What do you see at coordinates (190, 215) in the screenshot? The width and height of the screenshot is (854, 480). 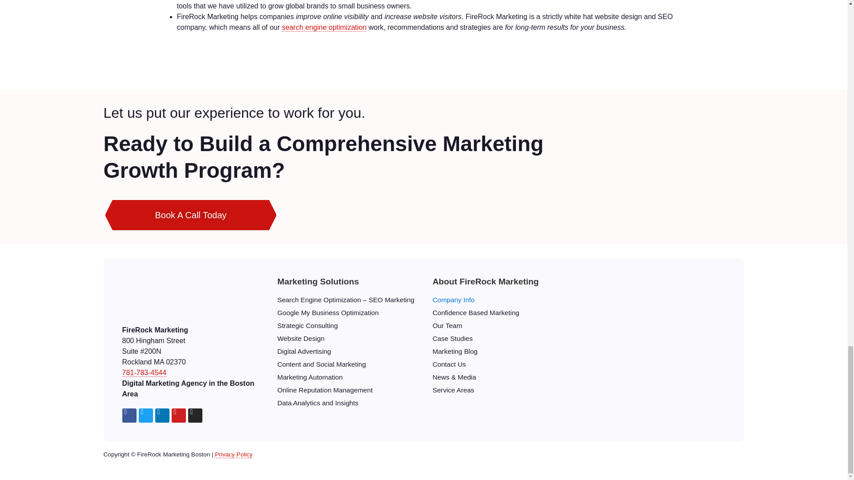 I see `Book A Call Today` at bounding box center [190, 215].